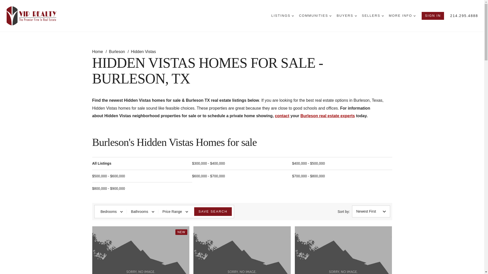 The image size is (488, 274). What do you see at coordinates (330, 16) in the screenshot?
I see `DROPDOWN ARROW` at bounding box center [330, 16].